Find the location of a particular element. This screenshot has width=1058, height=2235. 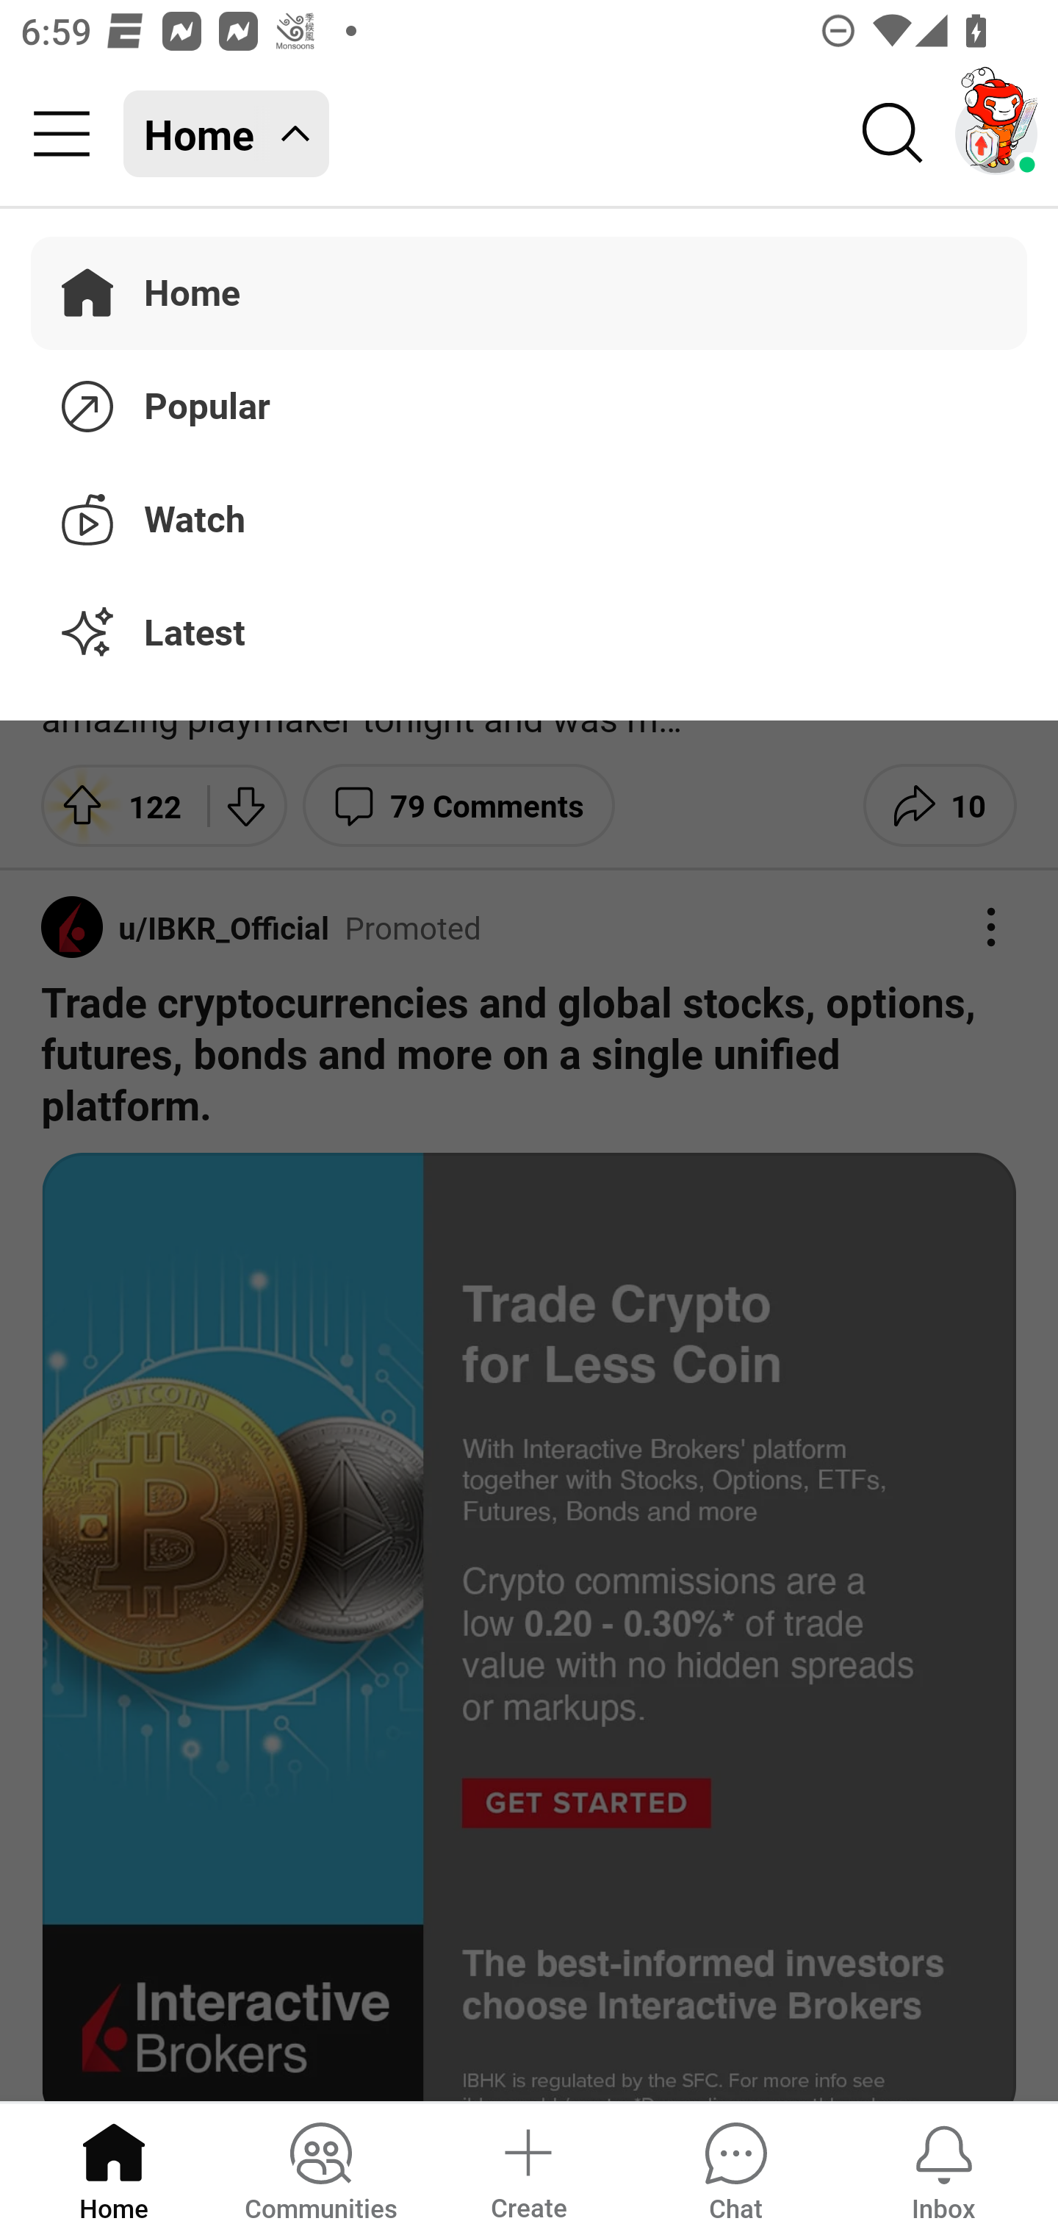

Inbox is located at coordinates (943, 2167).